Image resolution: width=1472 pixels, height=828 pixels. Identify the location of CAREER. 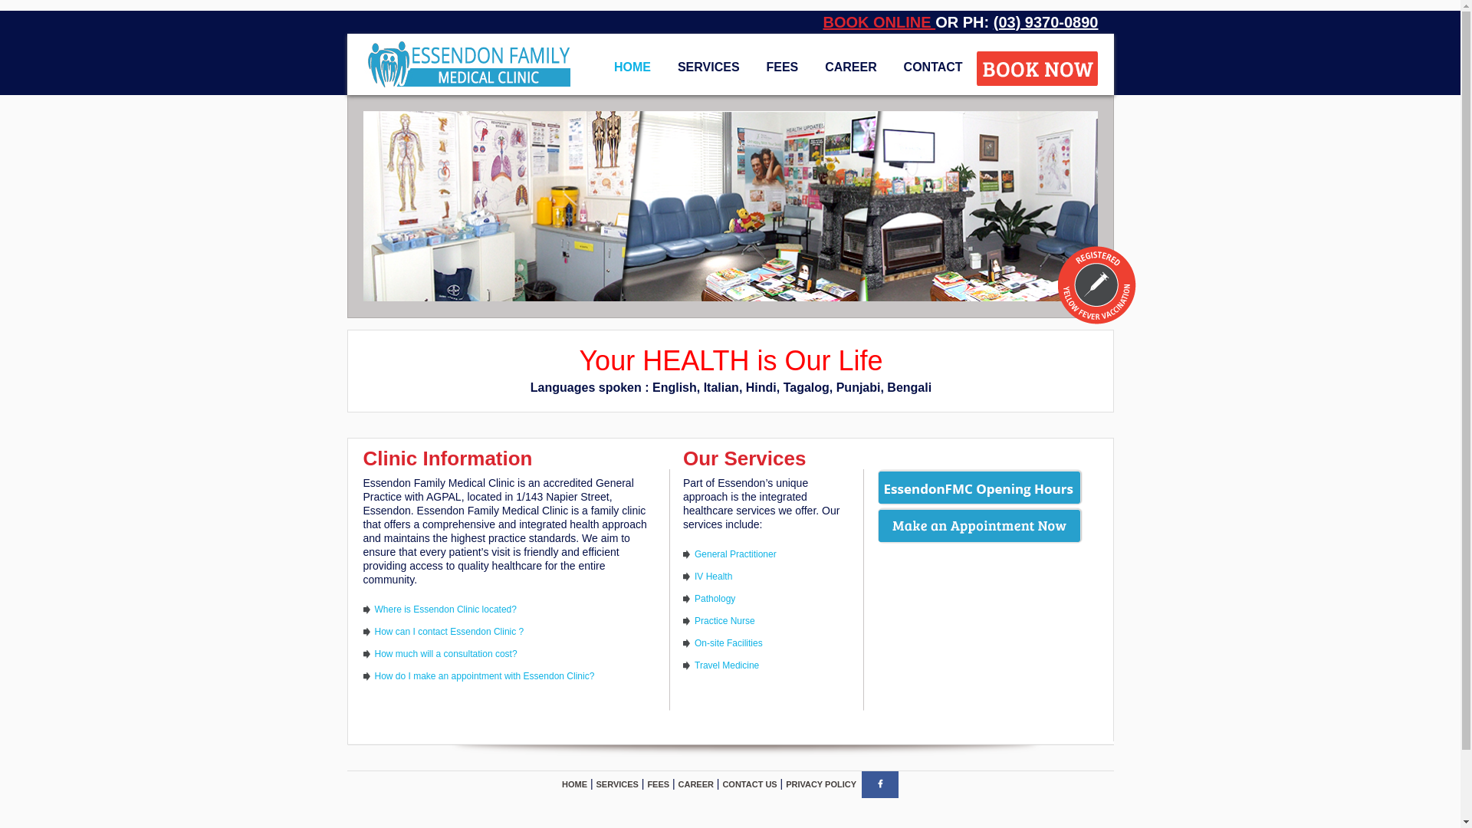
(696, 784).